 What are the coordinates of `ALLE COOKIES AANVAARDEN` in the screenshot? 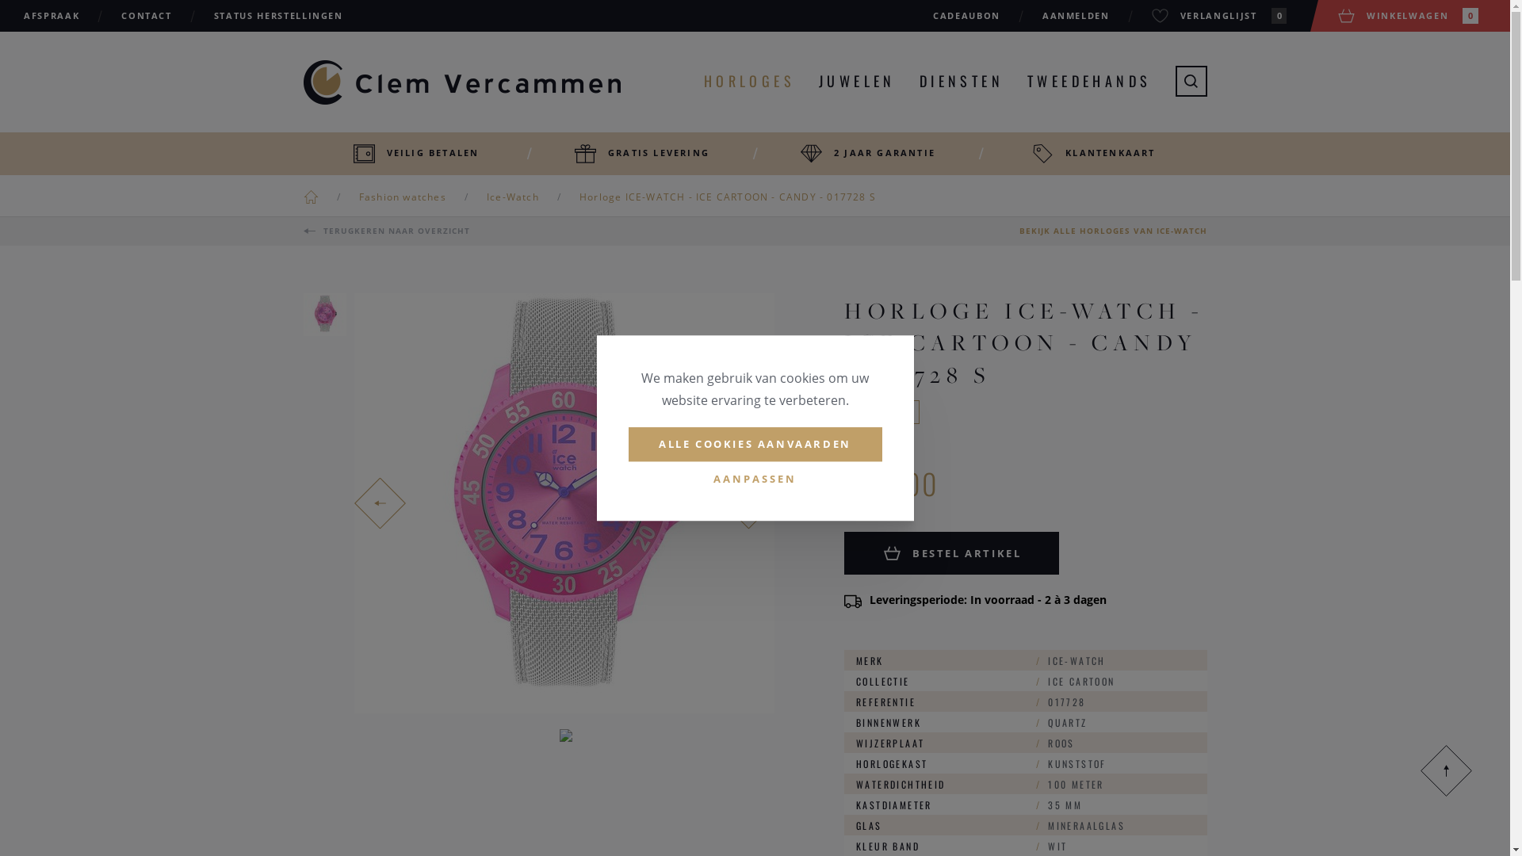 It's located at (755, 444).